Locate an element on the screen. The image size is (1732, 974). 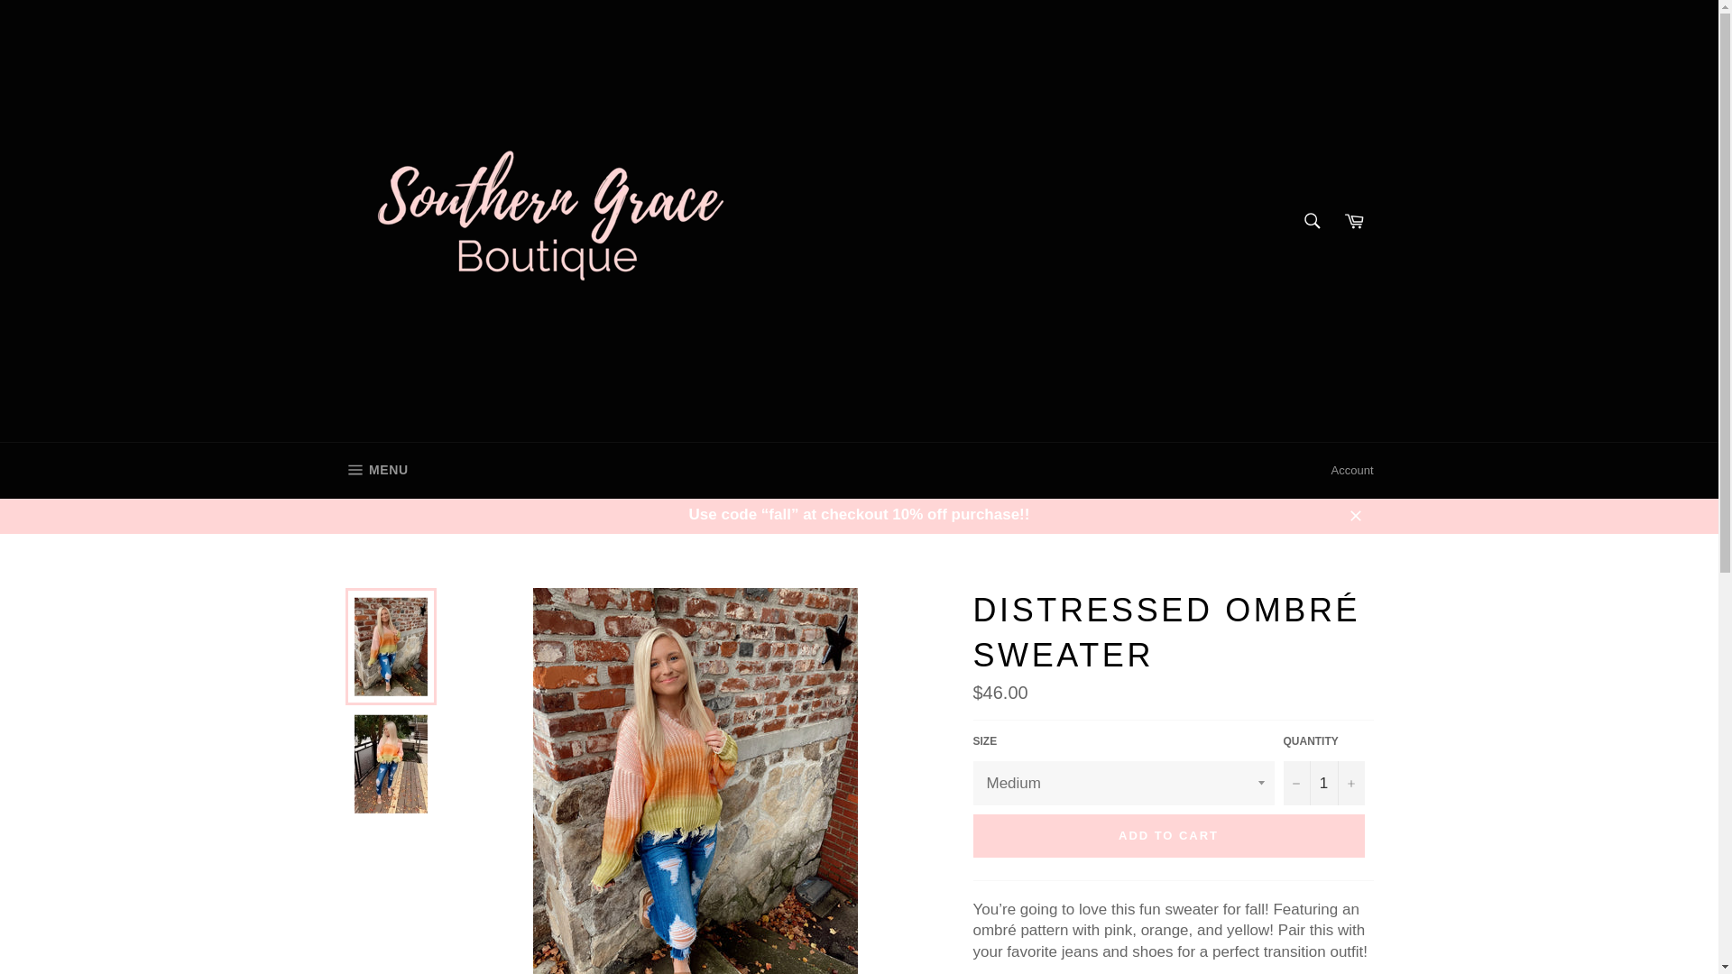
Cart is located at coordinates (376, 471).